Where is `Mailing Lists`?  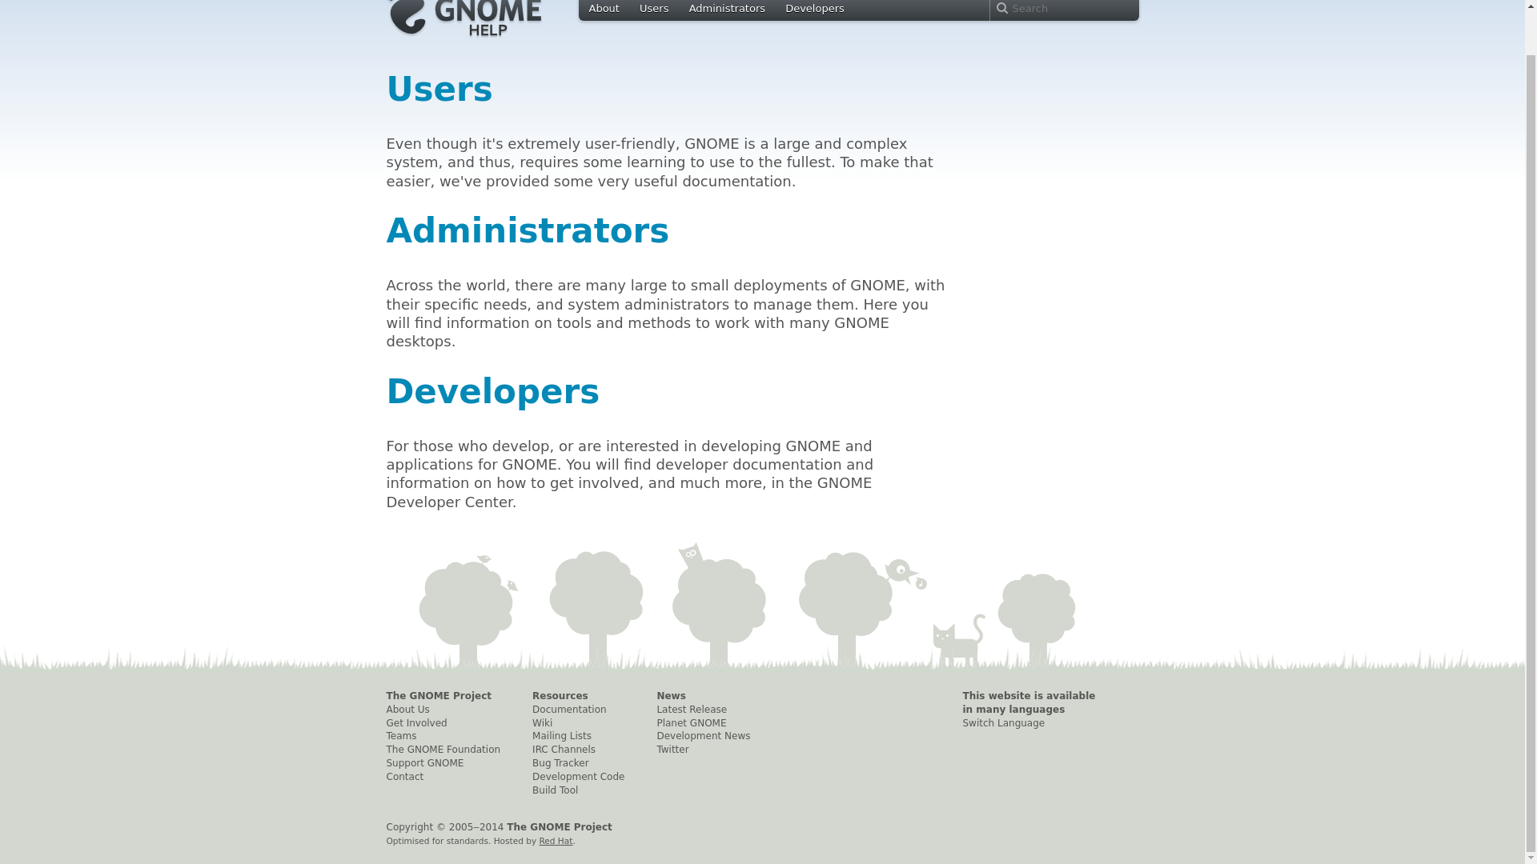
Mailing Lists is located at coordinates (578, 736).